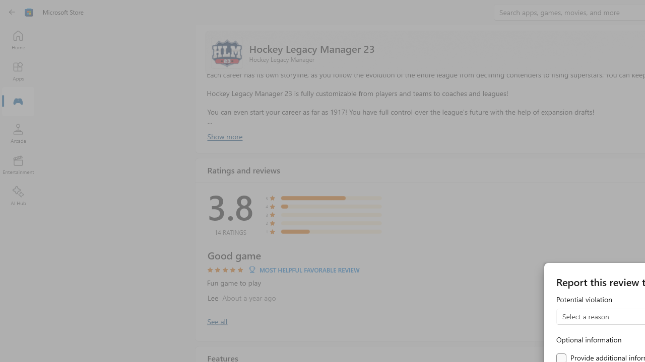 The width and height of the screenshot is (645, 362). What do you see at coordinates (18, 196) in the screenshot?
I see `AI Hub` at bounding box center [18, 196].